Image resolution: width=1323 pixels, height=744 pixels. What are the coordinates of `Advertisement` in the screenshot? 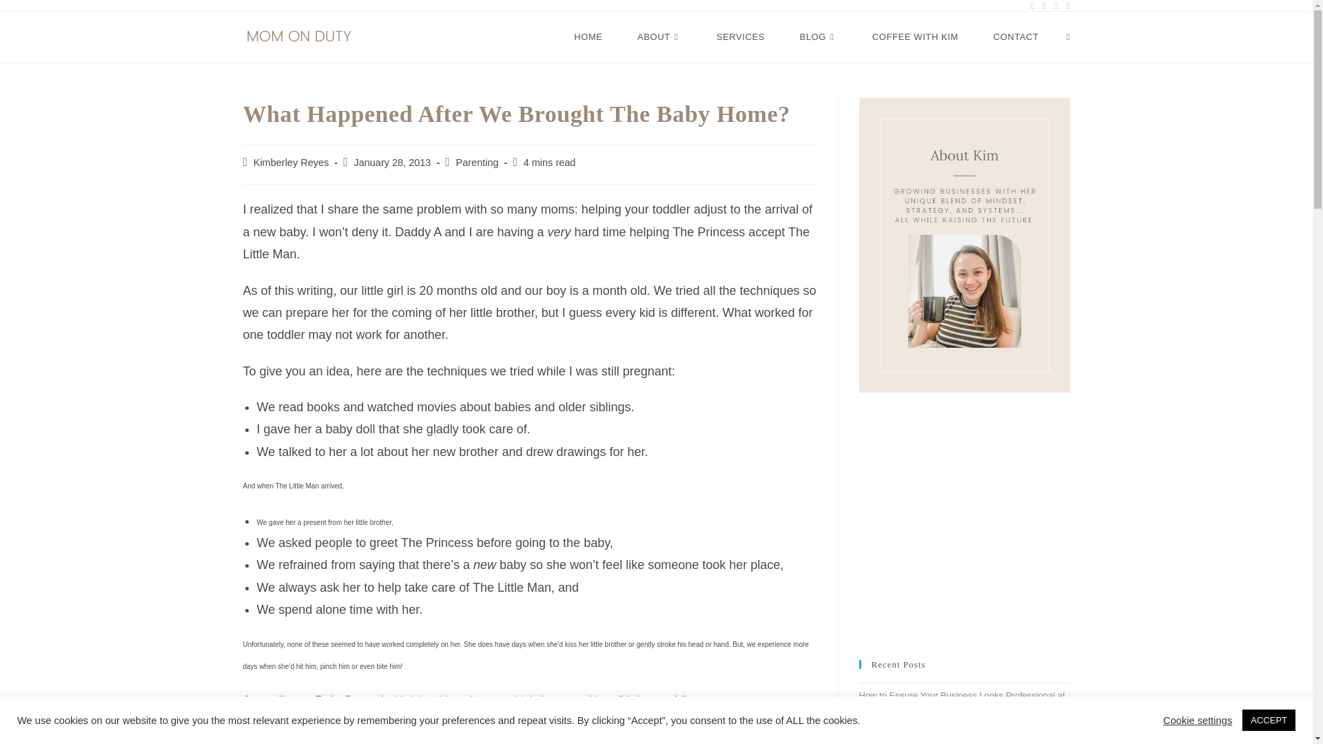 It's located at (962, 524).